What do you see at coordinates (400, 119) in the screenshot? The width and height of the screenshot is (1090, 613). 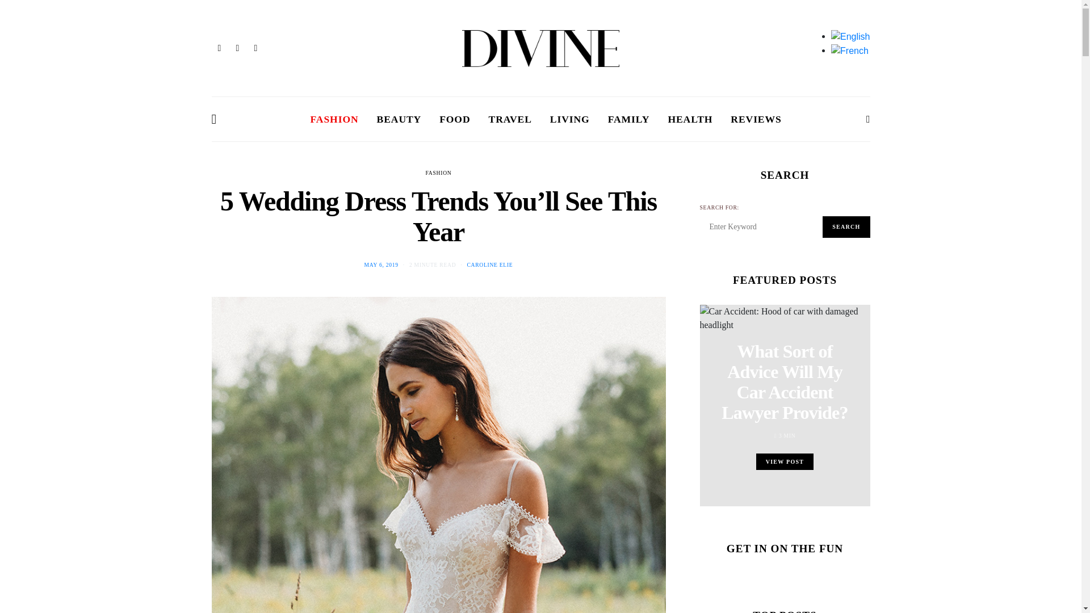 I see `BEAUTY` at bounding box center [400, 119].